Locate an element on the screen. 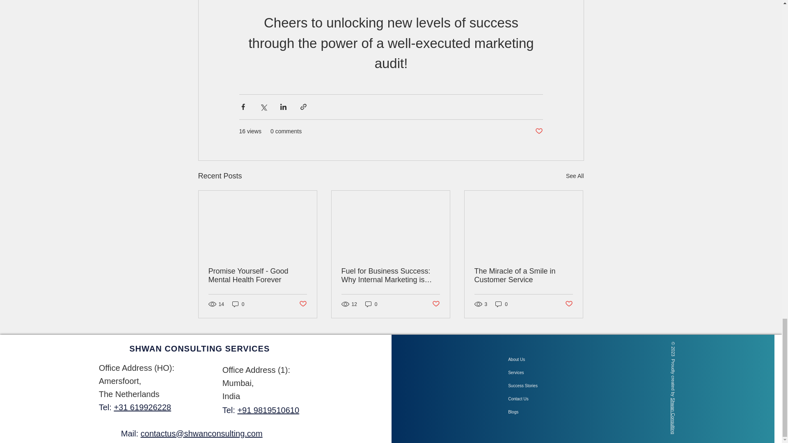 Image resolution: width=788 pixels, height=443 pixels. The Miracle of a Smile in Customer Service is located at coordinates (523, 276).